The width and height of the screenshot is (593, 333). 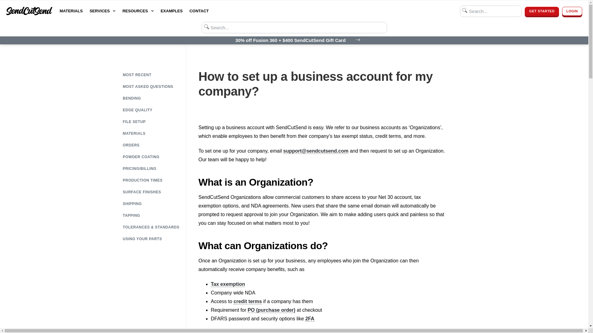 What do you see at coordinates (294, 28) in the screenshot?
I see `Search` at bounding box center [294, 28].